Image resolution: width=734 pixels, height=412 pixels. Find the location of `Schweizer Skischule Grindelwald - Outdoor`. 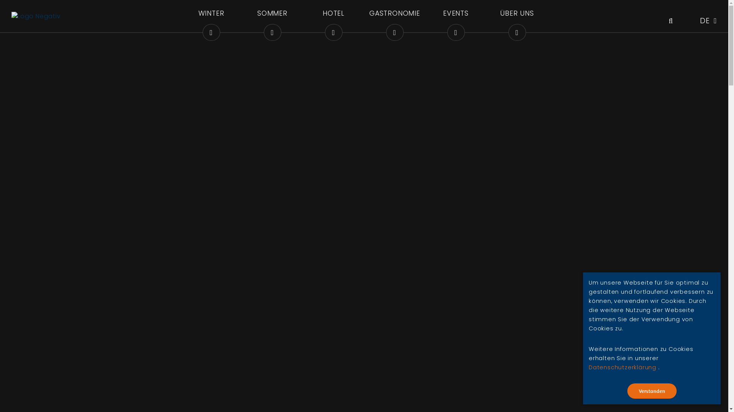

Schweizer Skischule Grindelwald - Outdoor is located at coordinates (460, 248).